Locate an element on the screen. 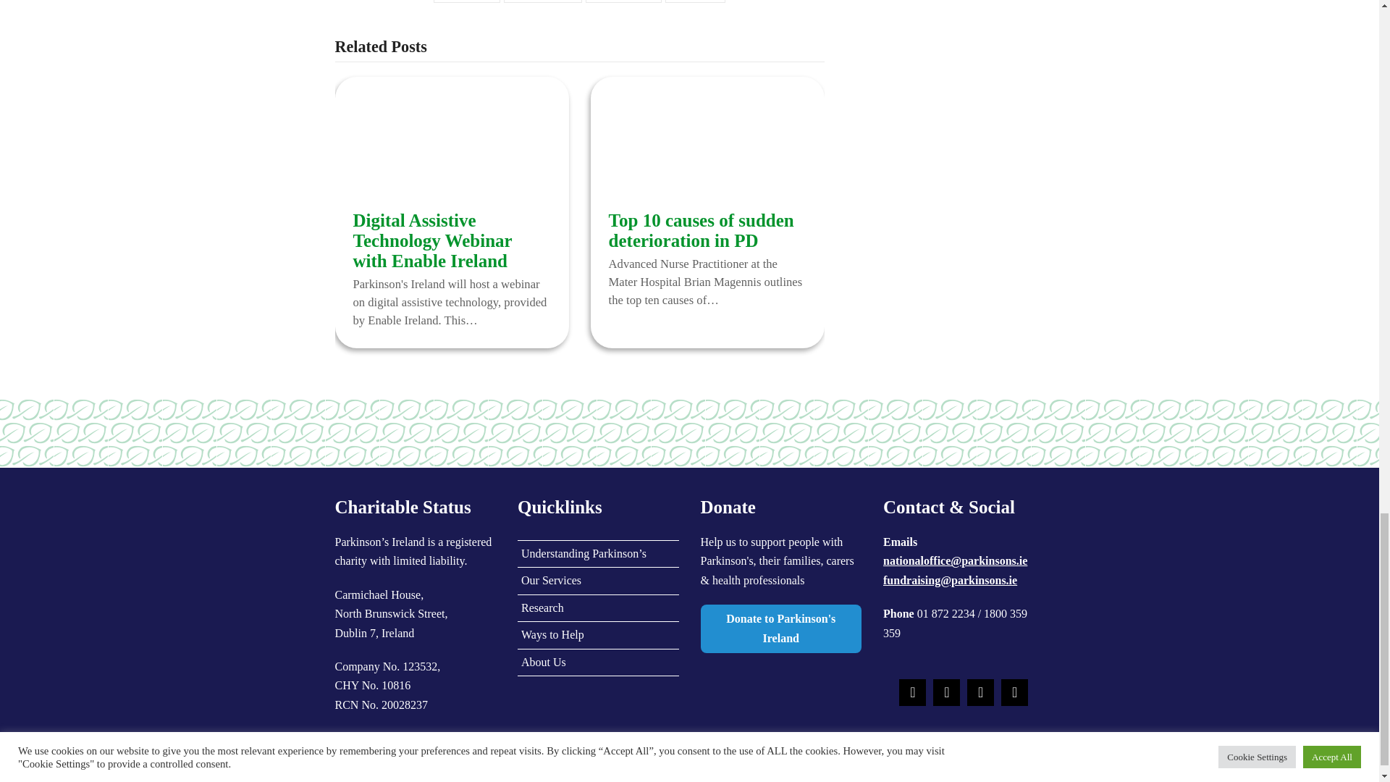 This screenshot has height=782, width=1390. Top 10 causes of sudden deterioration in PD is located at coordinates (707, 146).